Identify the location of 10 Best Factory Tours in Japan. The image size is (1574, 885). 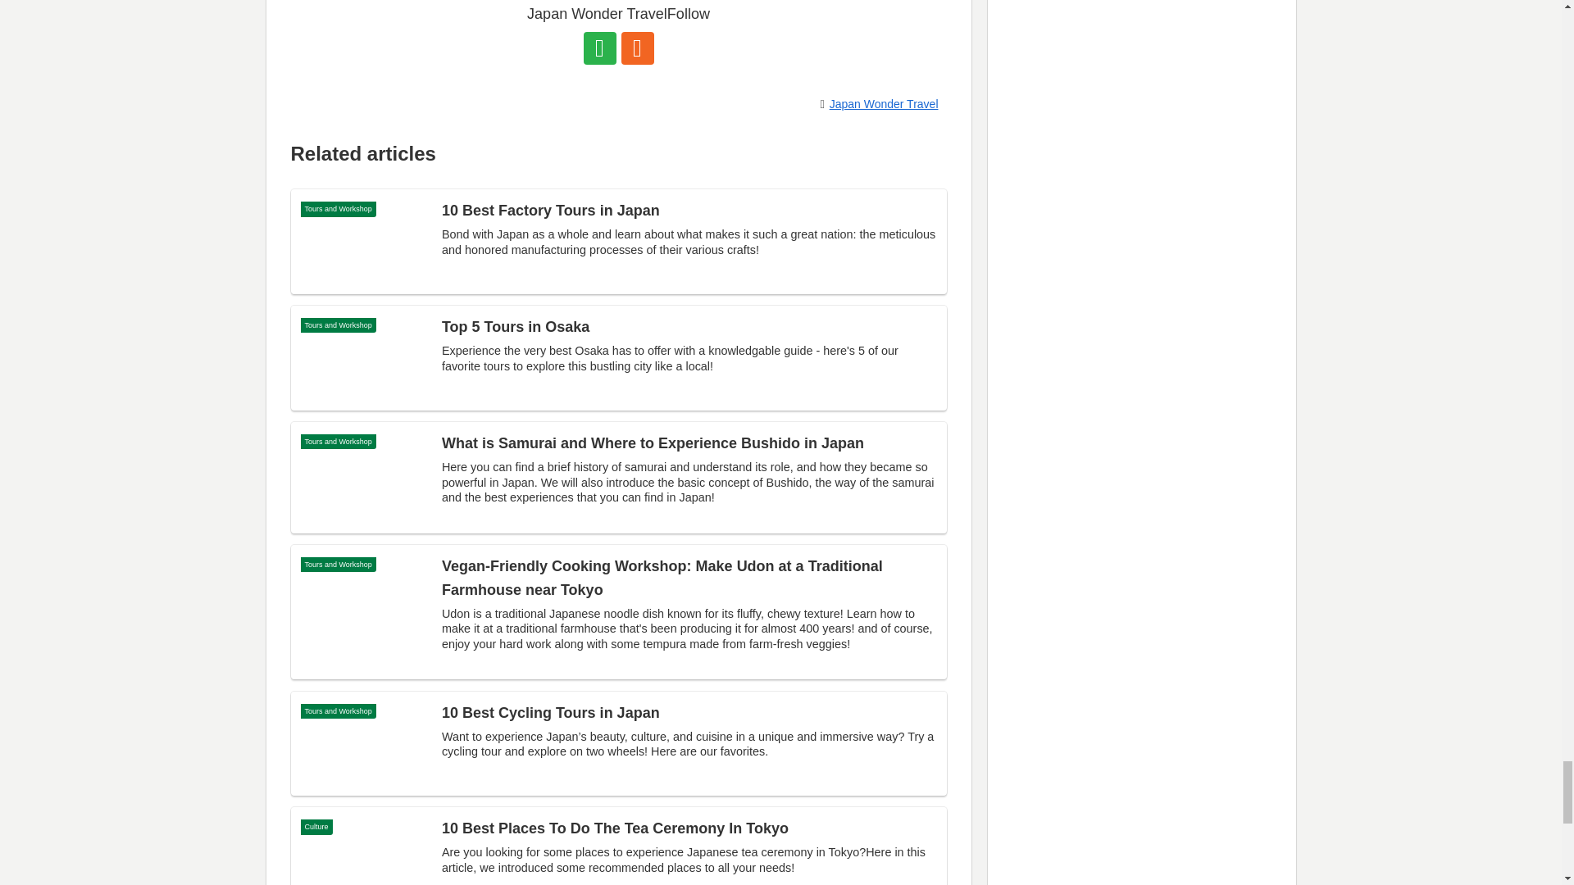
(617, 241).